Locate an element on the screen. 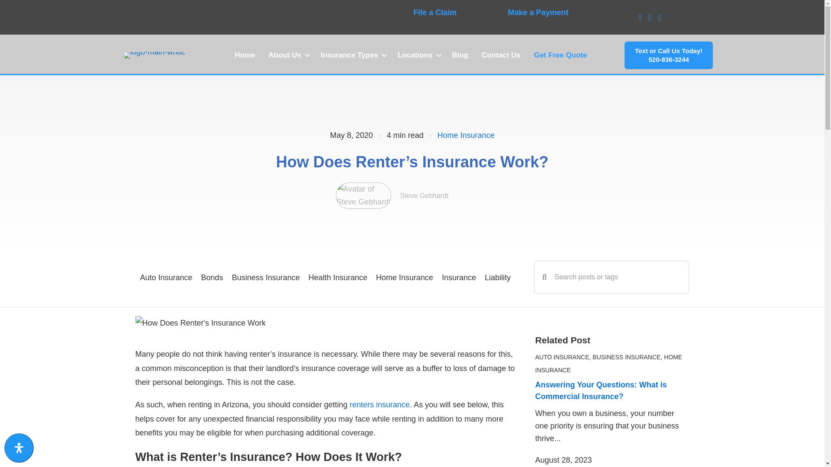  Auto Insurance is located at coordinates (200, 323).